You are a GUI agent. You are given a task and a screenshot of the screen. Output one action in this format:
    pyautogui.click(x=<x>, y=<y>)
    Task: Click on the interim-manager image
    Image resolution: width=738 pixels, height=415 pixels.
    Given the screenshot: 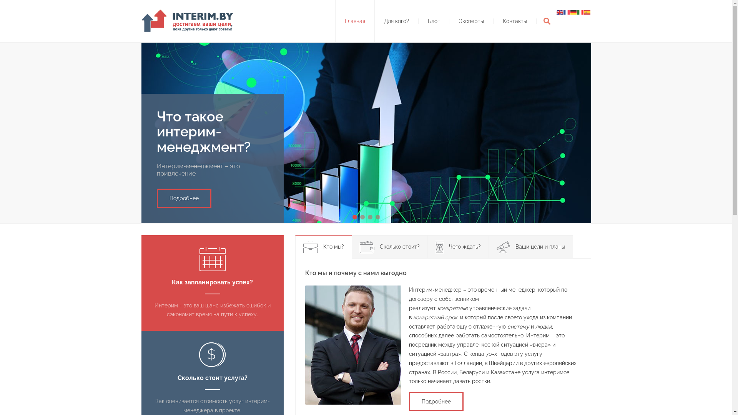 What is the action you would take?
    pyautogui.click(x=353, y=345)
    